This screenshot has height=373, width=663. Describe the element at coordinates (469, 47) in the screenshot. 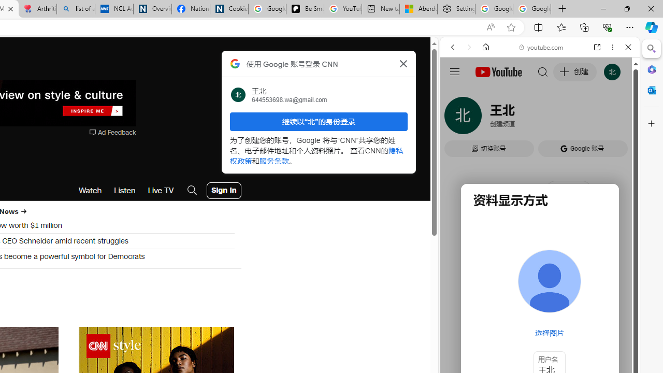

I see `Forward` at that location.